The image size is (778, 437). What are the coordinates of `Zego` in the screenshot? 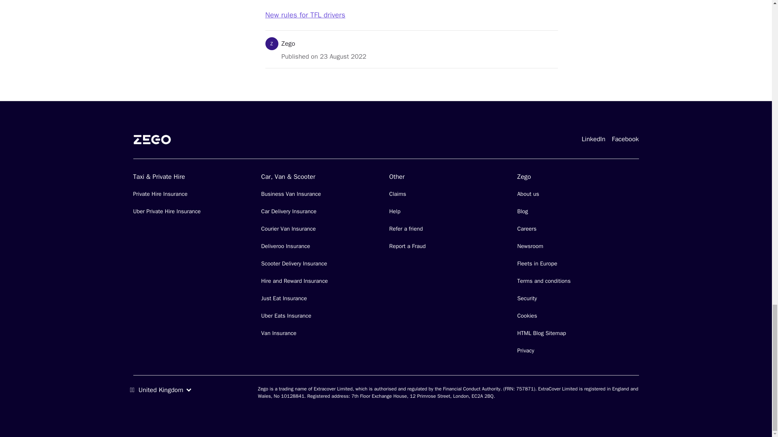 It's located at (288, 44).